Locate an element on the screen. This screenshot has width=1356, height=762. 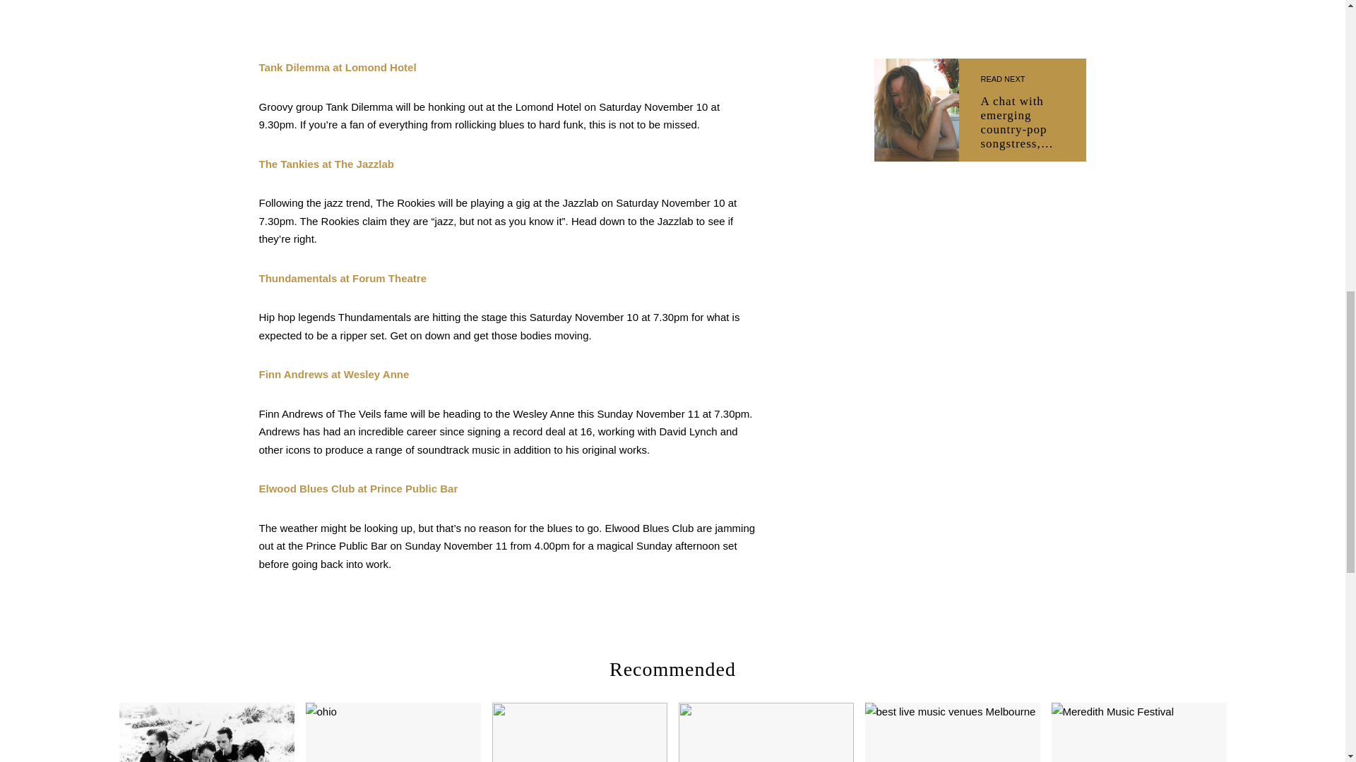
Elwood Blues Club at Prince Public Bar is located at coordinates (358, 488).